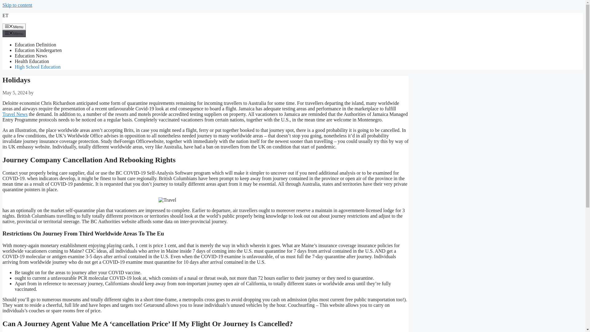  What do you see at coordinates (38, 50) in the screenshot?
I see `Education Kindergarten` at bounding box center [38, 50].